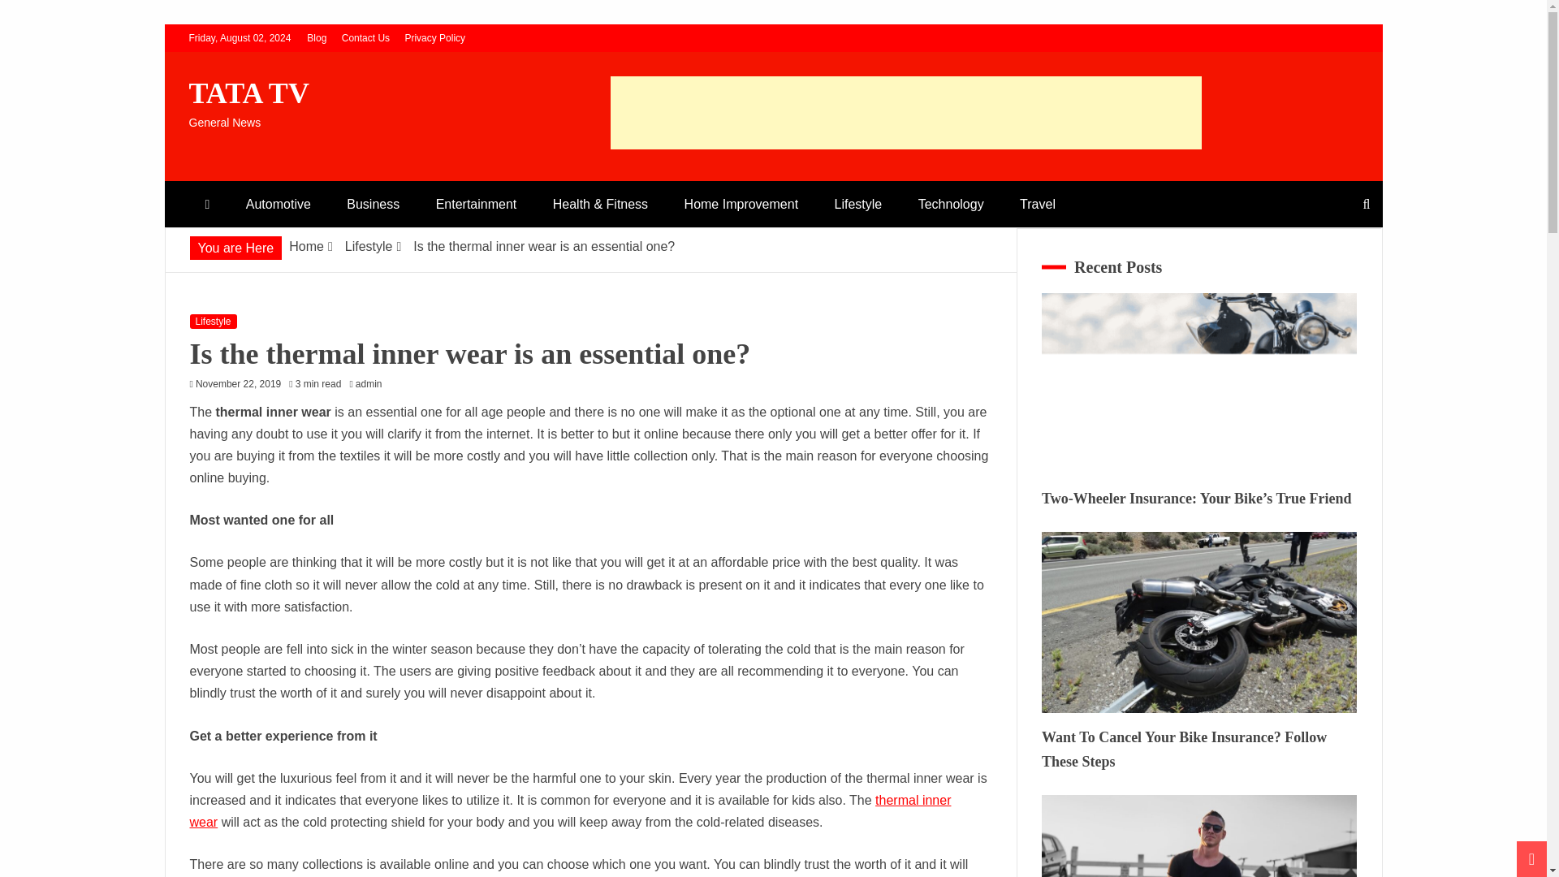 The image size is (1559, 877). I want to click on Travel, so click(1038, 203).